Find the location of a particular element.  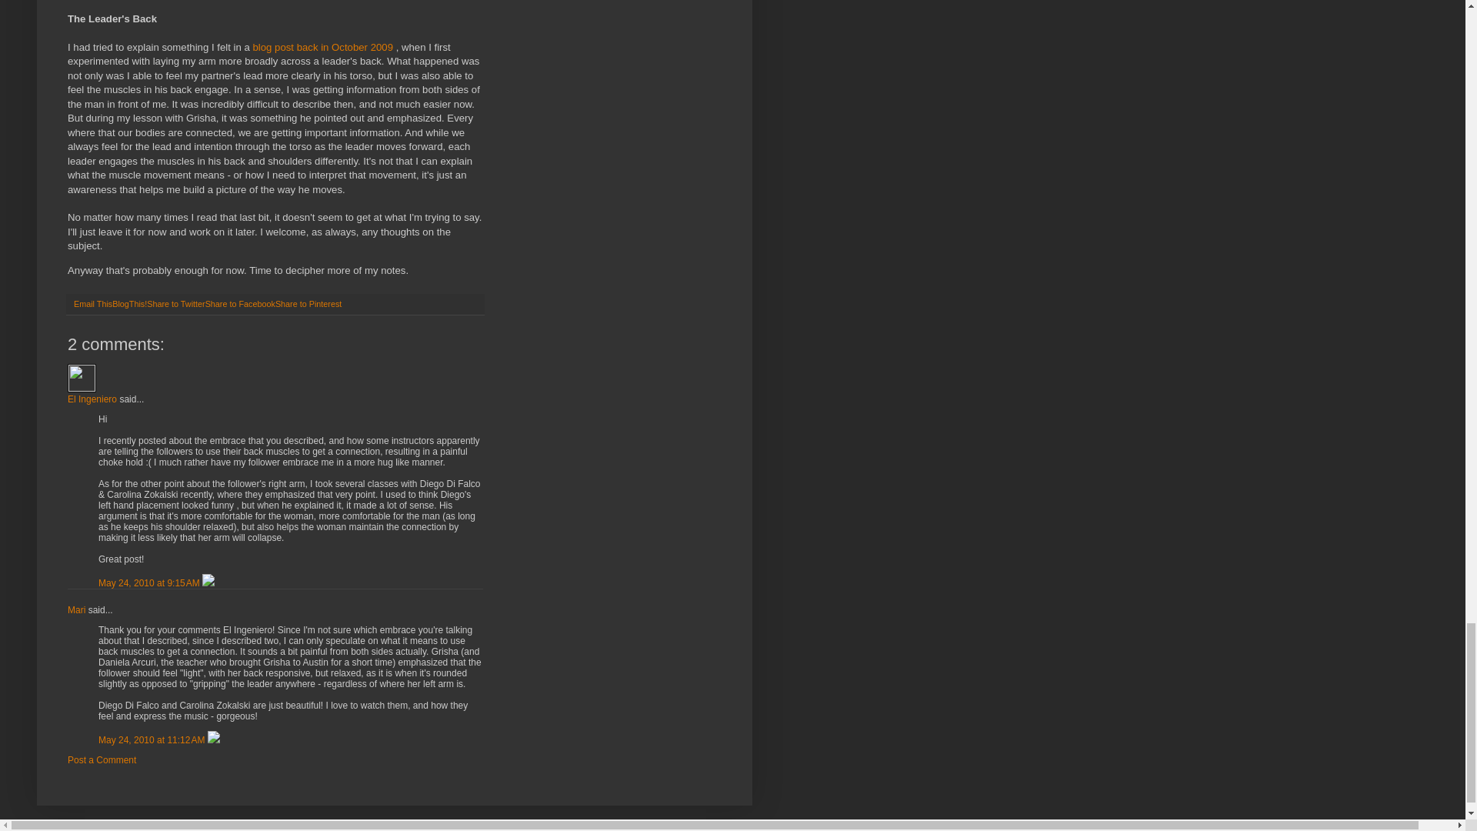

Share to Pinterest is located at coordinates (308, 303).